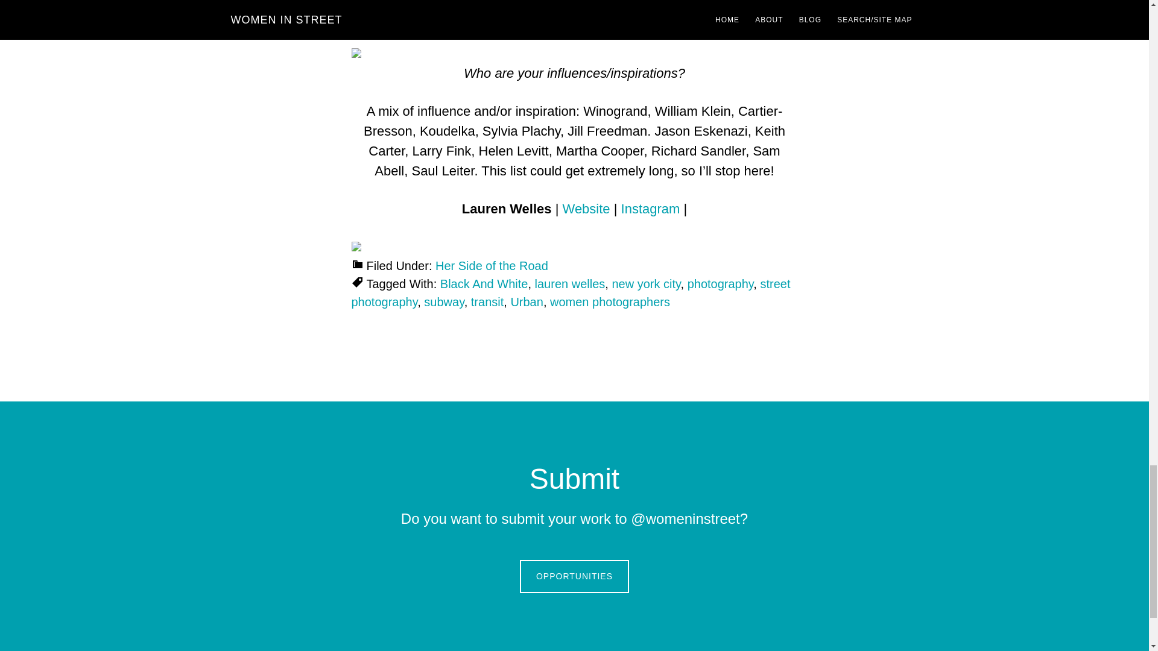 The image size is (1158, 651). I want to click on Website, so click(586, 209).